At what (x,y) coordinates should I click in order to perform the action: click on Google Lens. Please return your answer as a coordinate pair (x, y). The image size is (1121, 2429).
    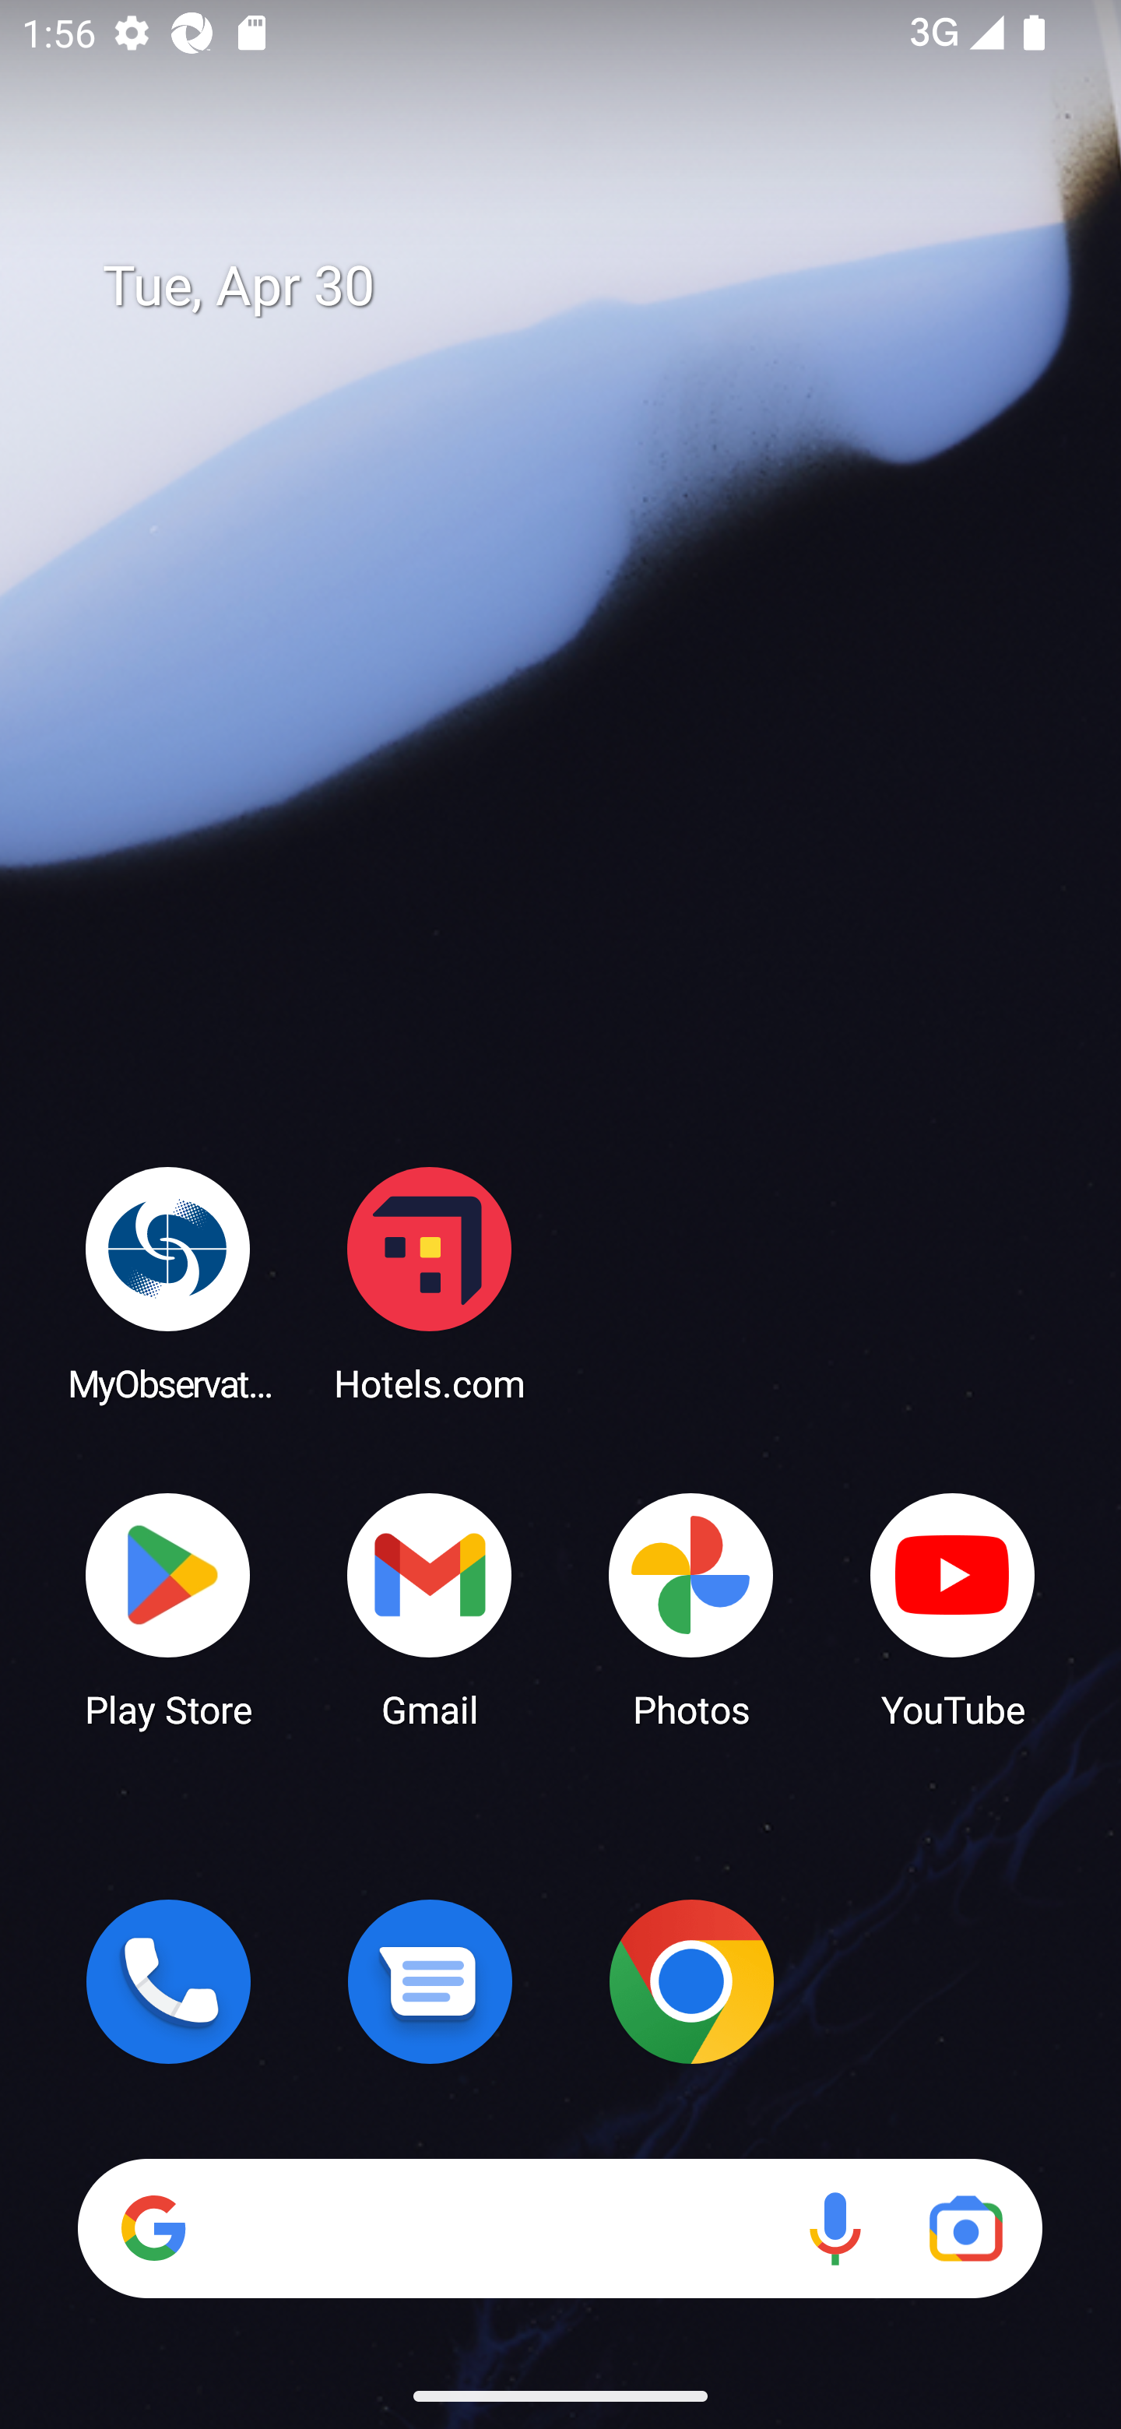
    Looking at the image, I should click on (965, 2228).